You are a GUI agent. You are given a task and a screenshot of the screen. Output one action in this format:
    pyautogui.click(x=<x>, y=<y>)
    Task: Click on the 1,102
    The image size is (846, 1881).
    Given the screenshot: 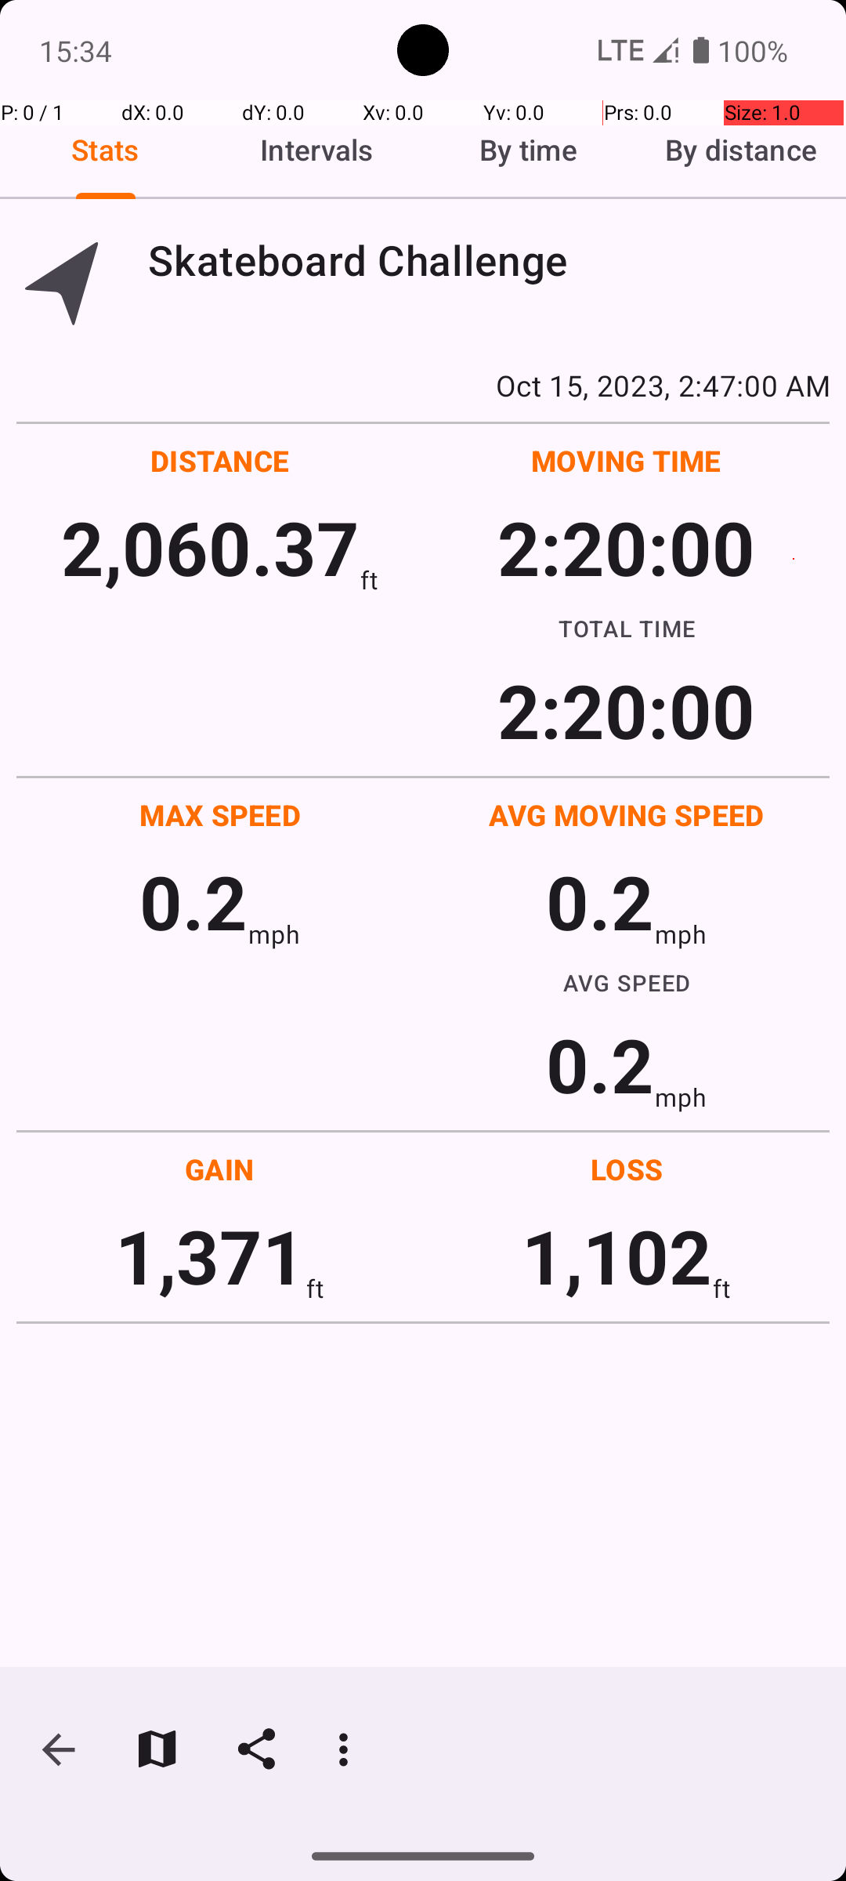 What is the action you would take?
    pyautogui.click(x=617, y=1256)
    